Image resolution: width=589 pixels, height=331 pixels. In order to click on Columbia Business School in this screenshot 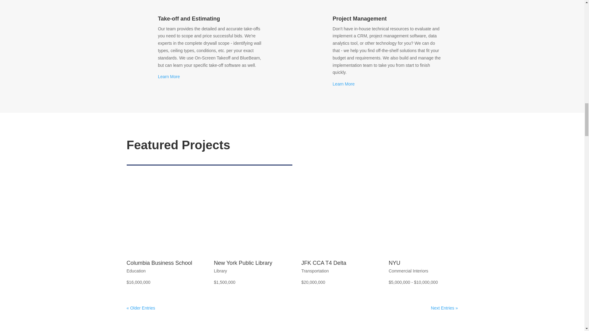, I will do `click(161, 223)`.